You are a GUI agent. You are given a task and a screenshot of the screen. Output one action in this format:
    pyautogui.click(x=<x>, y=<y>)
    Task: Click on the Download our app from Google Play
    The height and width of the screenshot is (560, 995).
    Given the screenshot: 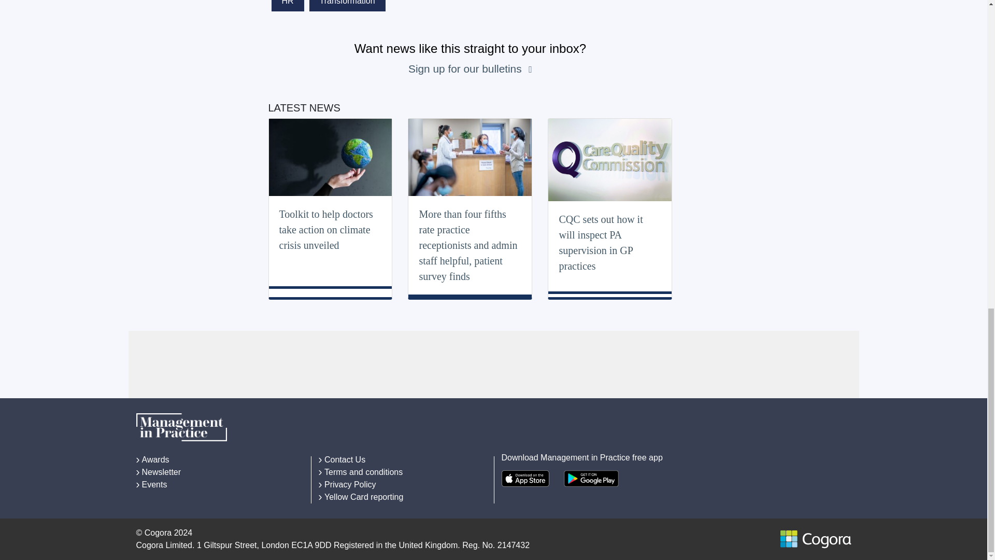 What is the action you would take?
    pyautogui.click(x=591, y=478)
    